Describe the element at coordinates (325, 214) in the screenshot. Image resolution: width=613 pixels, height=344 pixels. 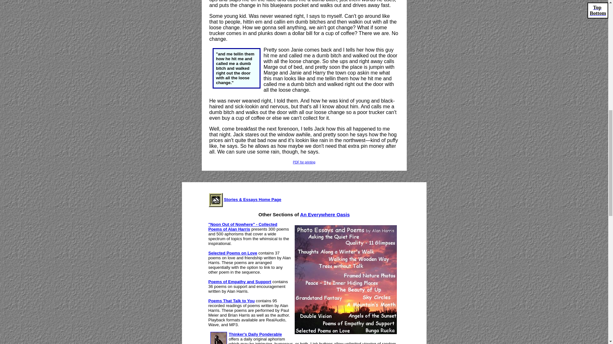
I see `An Everywhere Oasis` at that location.